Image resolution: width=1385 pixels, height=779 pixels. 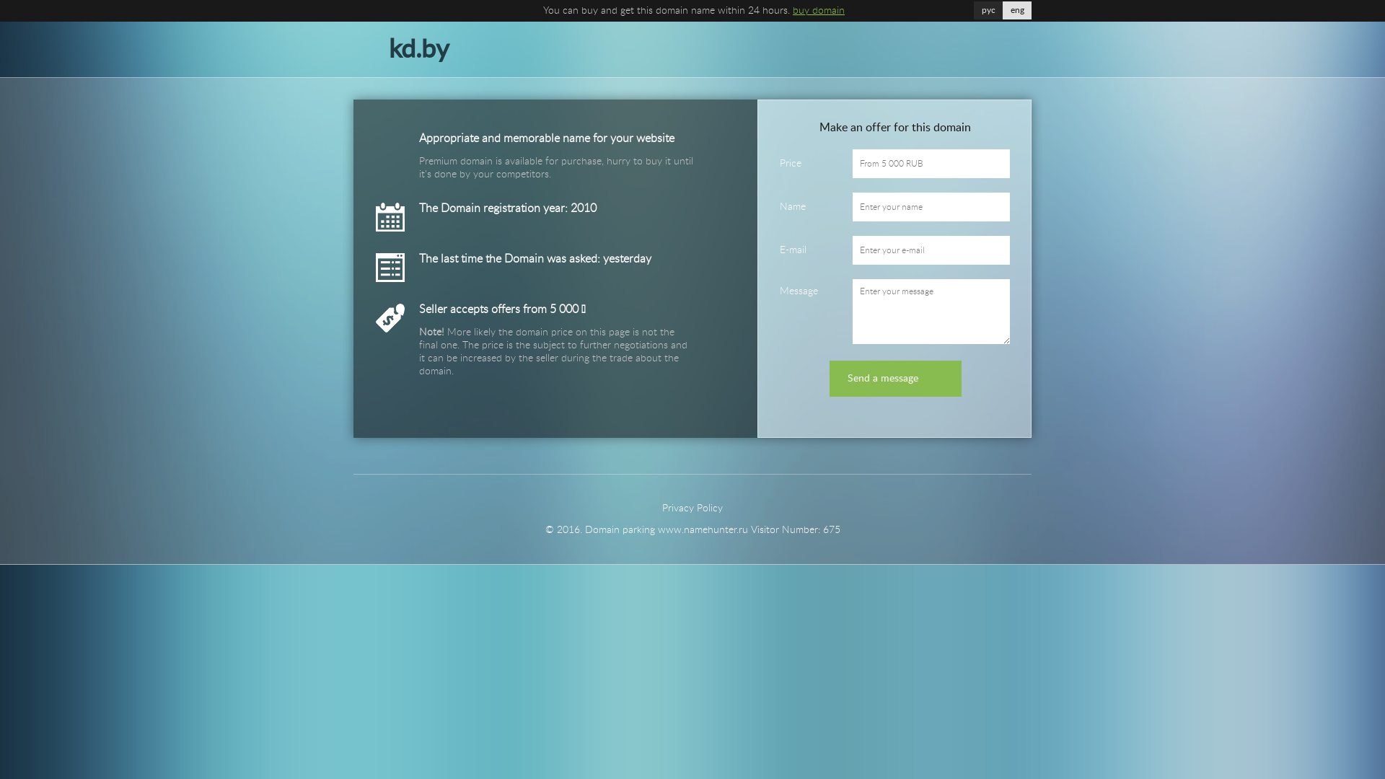 What do you see at coordinates (703, 530) in the screenshot?
I see `www.namehunter.ru` at bounding box center [703, 530].